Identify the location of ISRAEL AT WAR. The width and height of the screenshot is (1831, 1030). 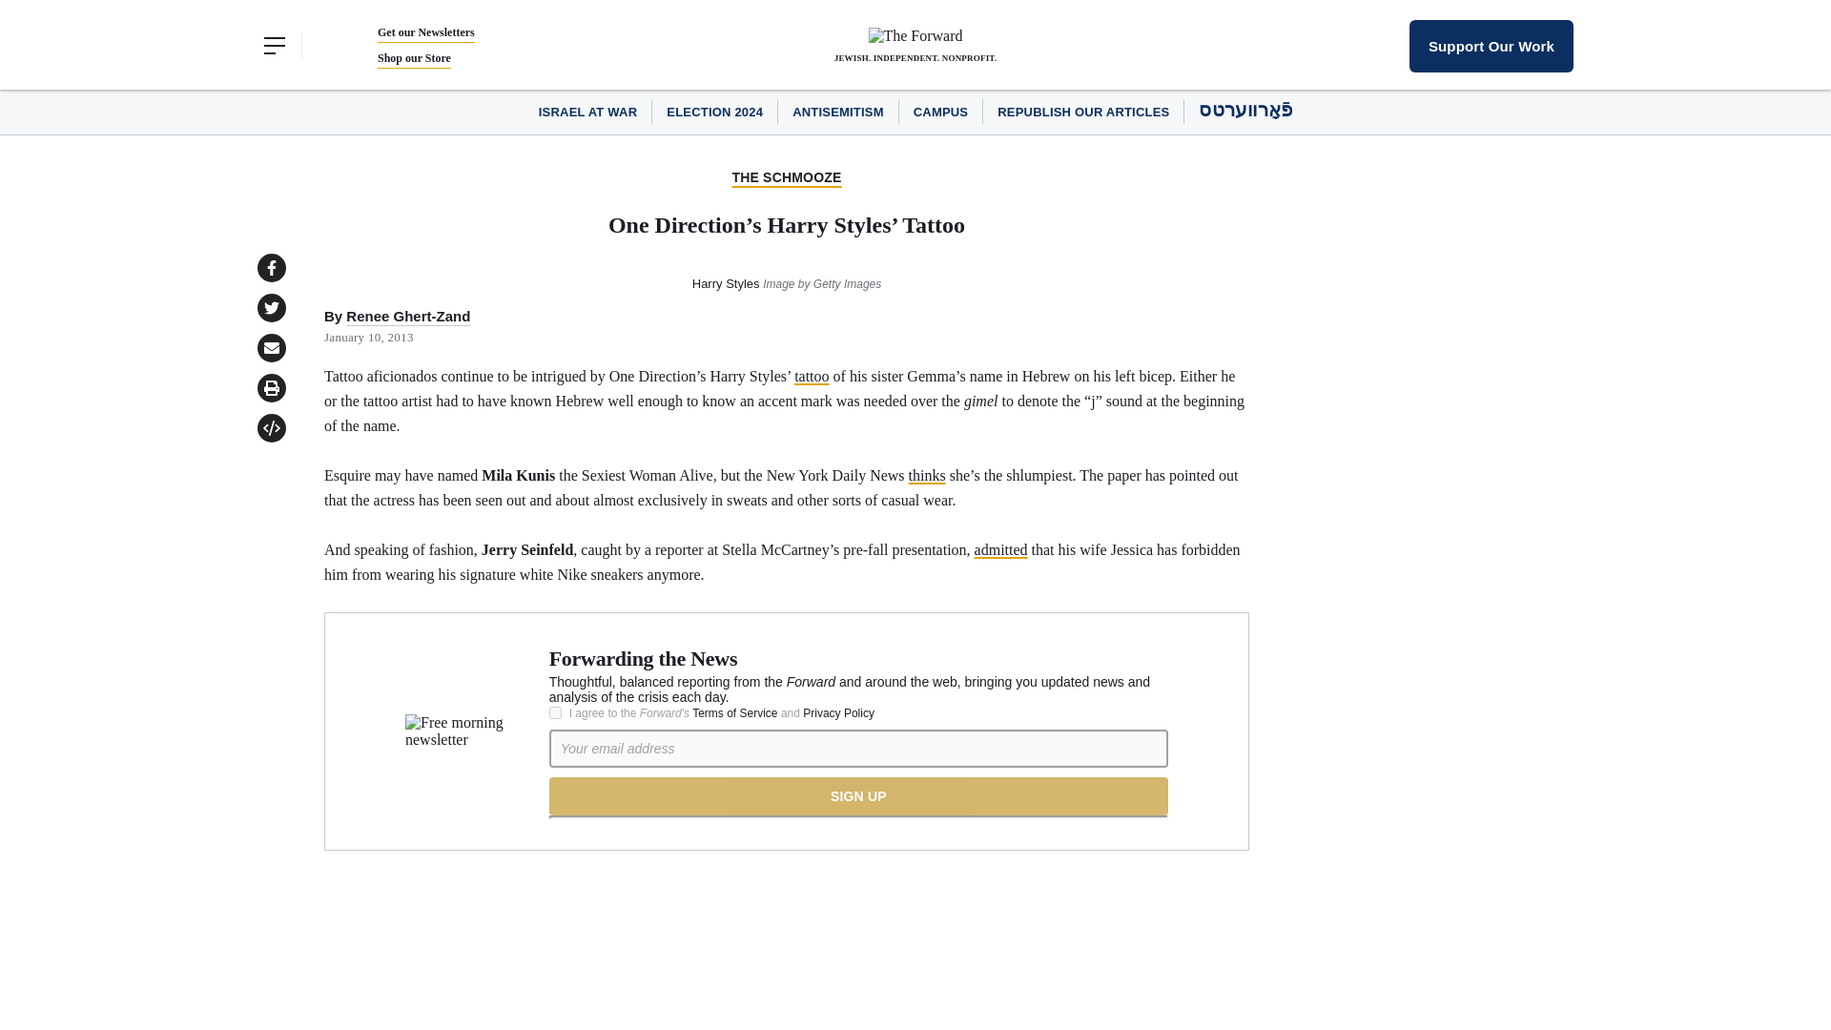
(587, 113).